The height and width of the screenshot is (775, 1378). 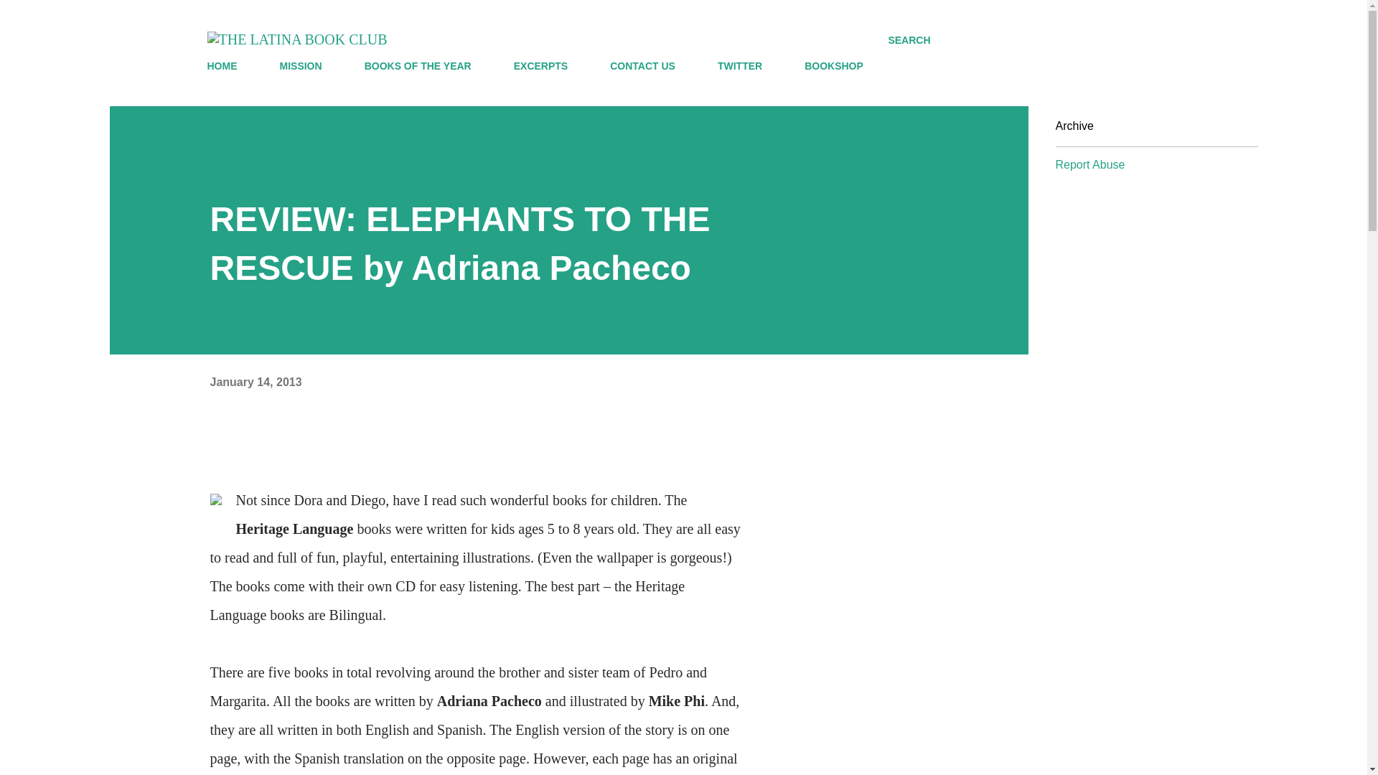 What do you see at coordinates (256, 382) in the screenshot?
I see `January 14, 2013` at bounding box center [256, 382].